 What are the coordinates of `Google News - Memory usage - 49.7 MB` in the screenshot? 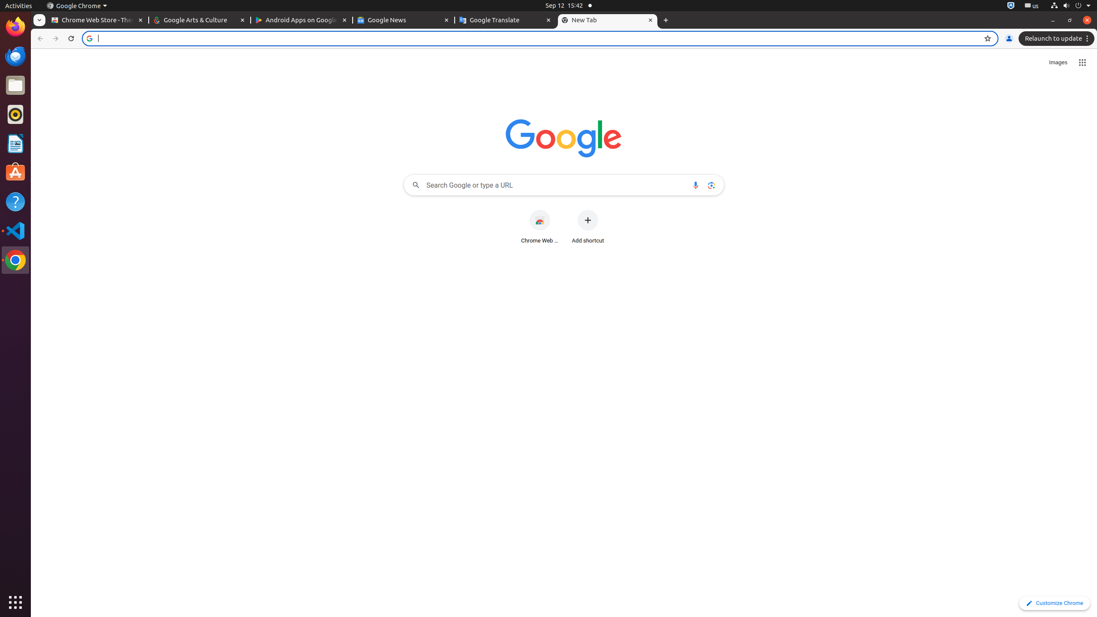 It's located at (404, 21).